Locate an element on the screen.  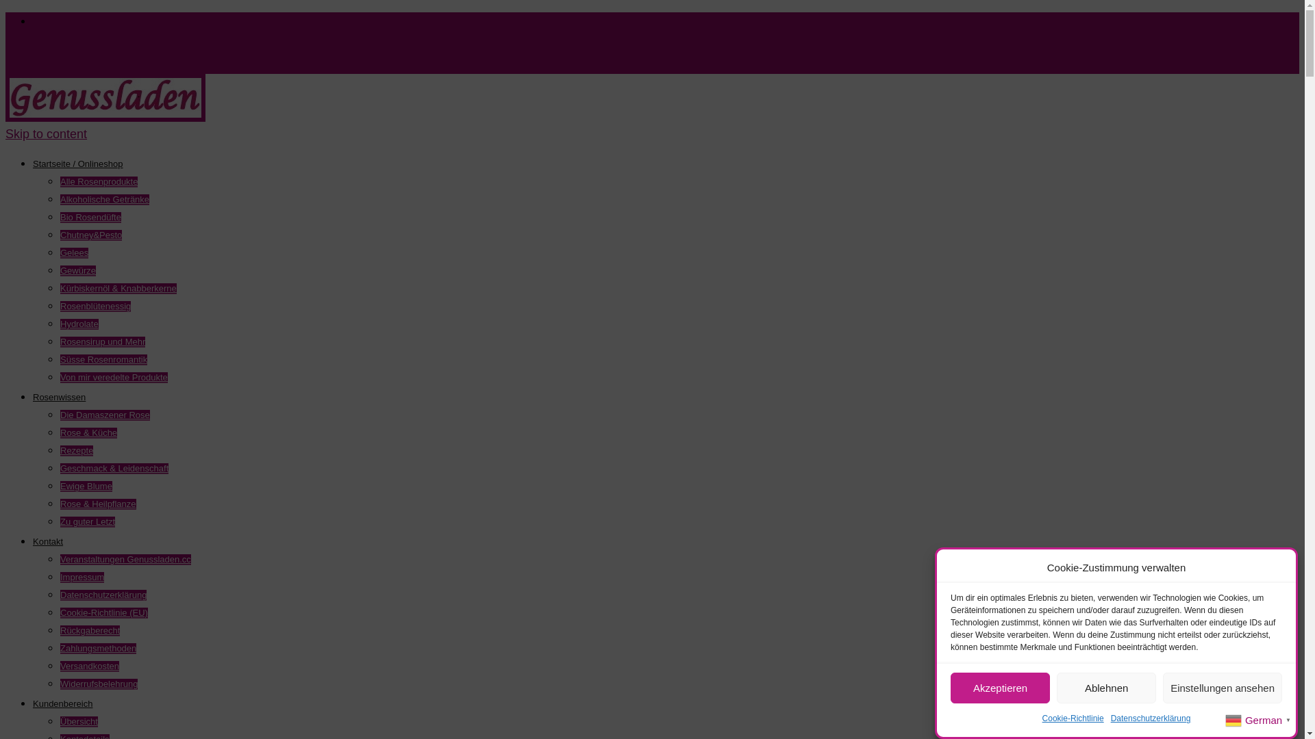
Rose & Heilpflanze is located at coordinates (99, 504).